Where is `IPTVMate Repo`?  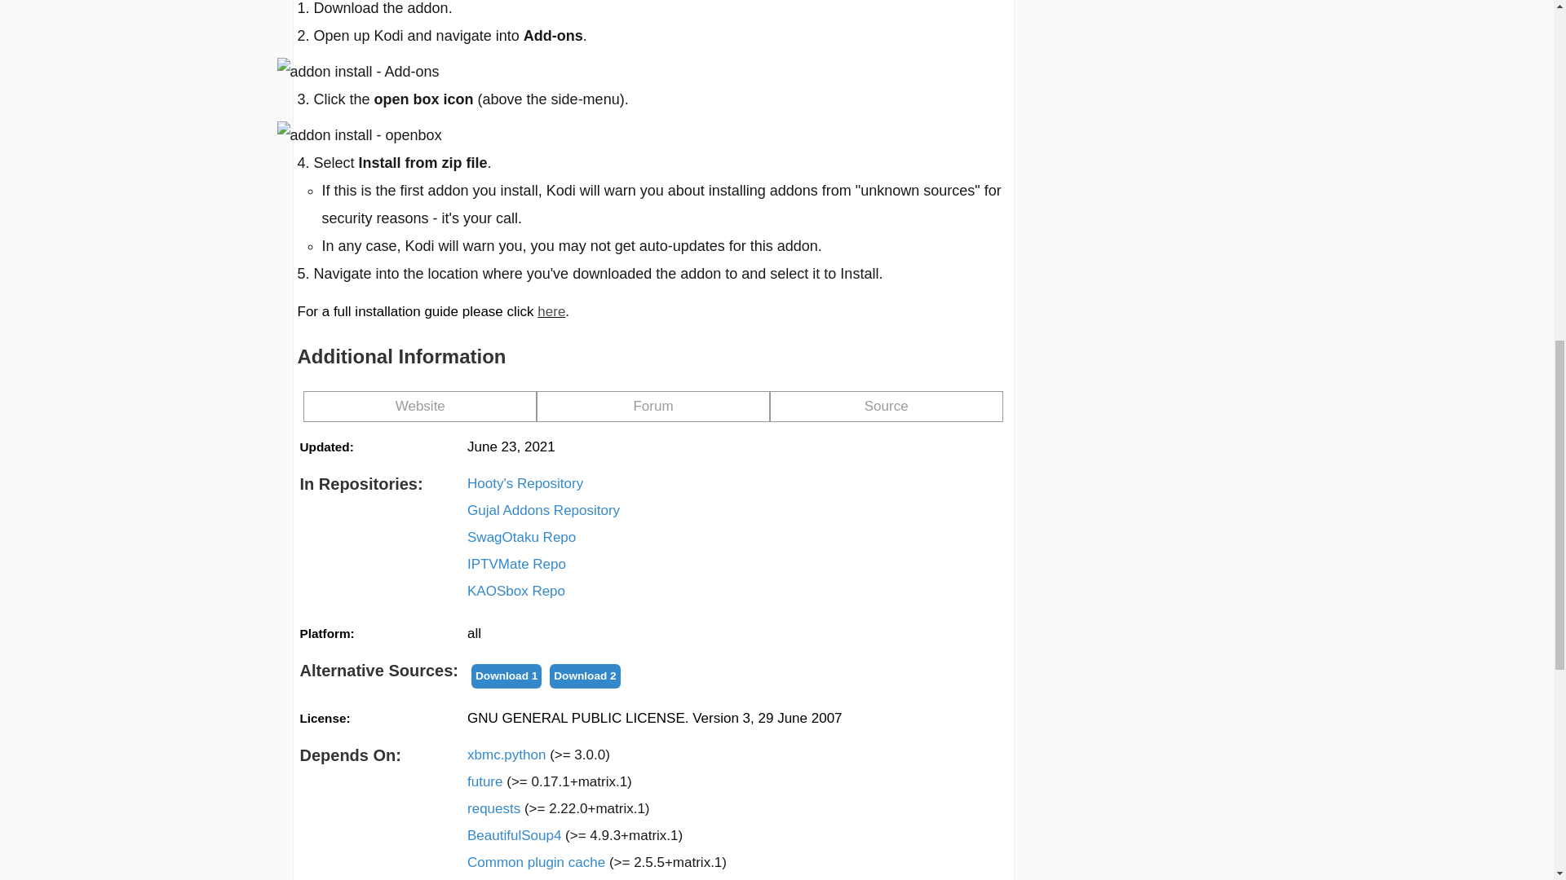
IPTVMate Repo is located at coordinates (515, 565).